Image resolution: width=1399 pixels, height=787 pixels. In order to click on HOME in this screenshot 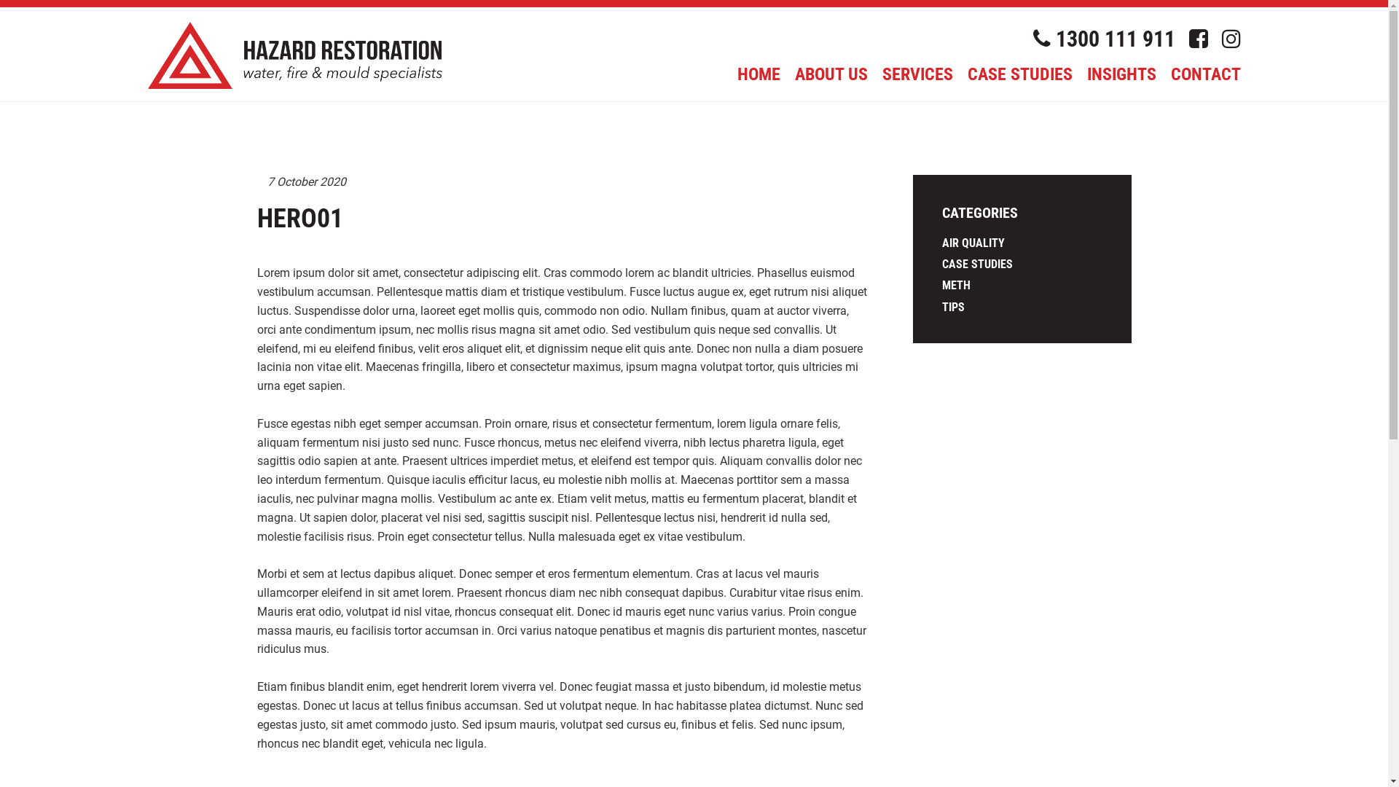, I will do `click(759, 74)`.